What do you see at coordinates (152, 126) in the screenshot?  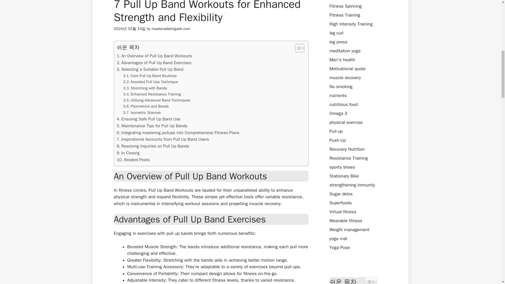 I see `Maintenance Tips for Pull Up Bands` at bounding box center [152, 126].